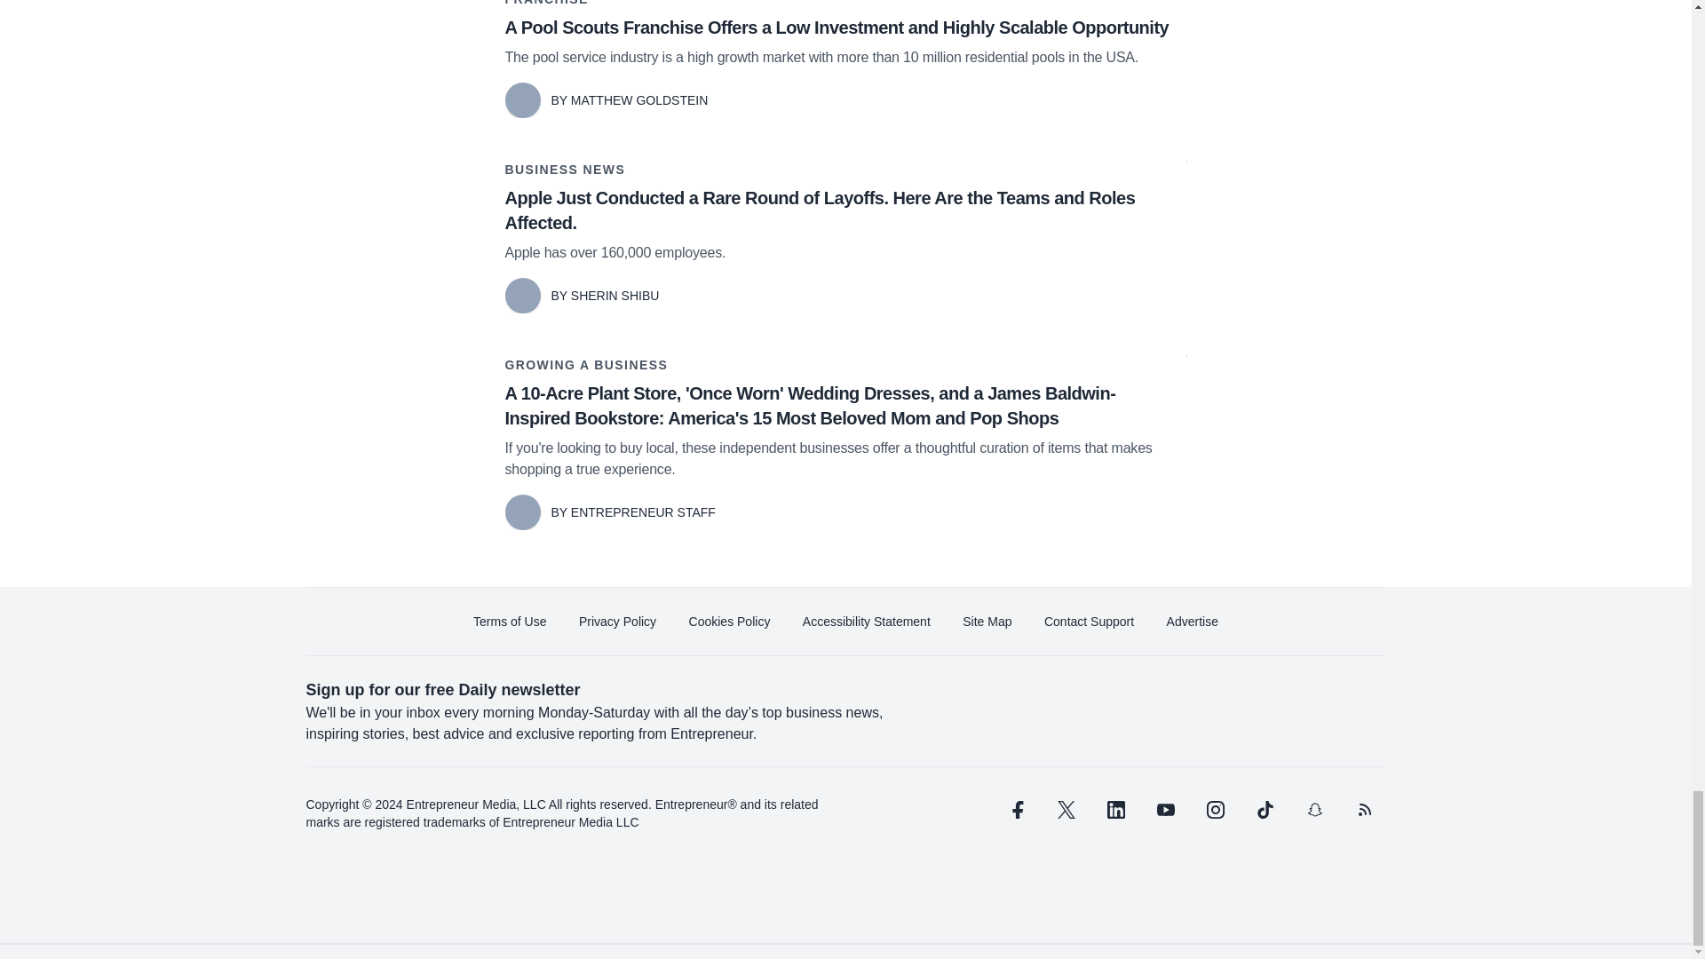 The height and width of the screenshot is (959, 1705). What do you see at coordinates (1066, 810) in the screenshot?
I see `twitter` at bounding box center [1066, 810].